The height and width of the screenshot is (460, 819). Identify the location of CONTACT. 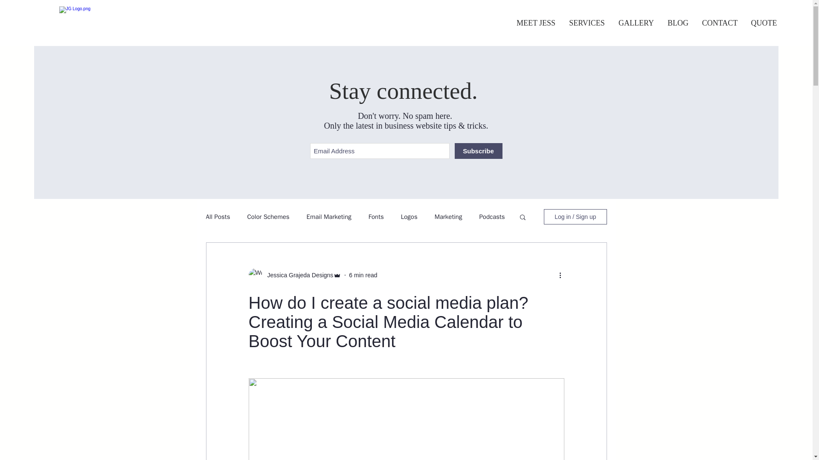
(720, 23).